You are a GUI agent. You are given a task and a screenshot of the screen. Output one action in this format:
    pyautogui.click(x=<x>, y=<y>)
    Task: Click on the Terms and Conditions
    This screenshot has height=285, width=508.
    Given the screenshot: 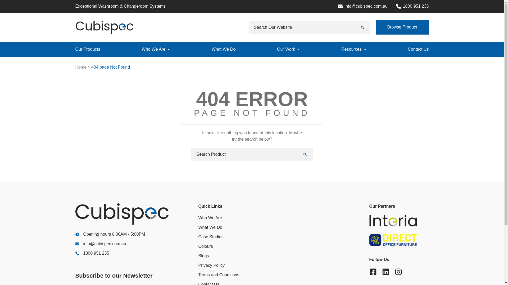 What is the action you would take?
    pyautogui.click(x=219, y=275)
    